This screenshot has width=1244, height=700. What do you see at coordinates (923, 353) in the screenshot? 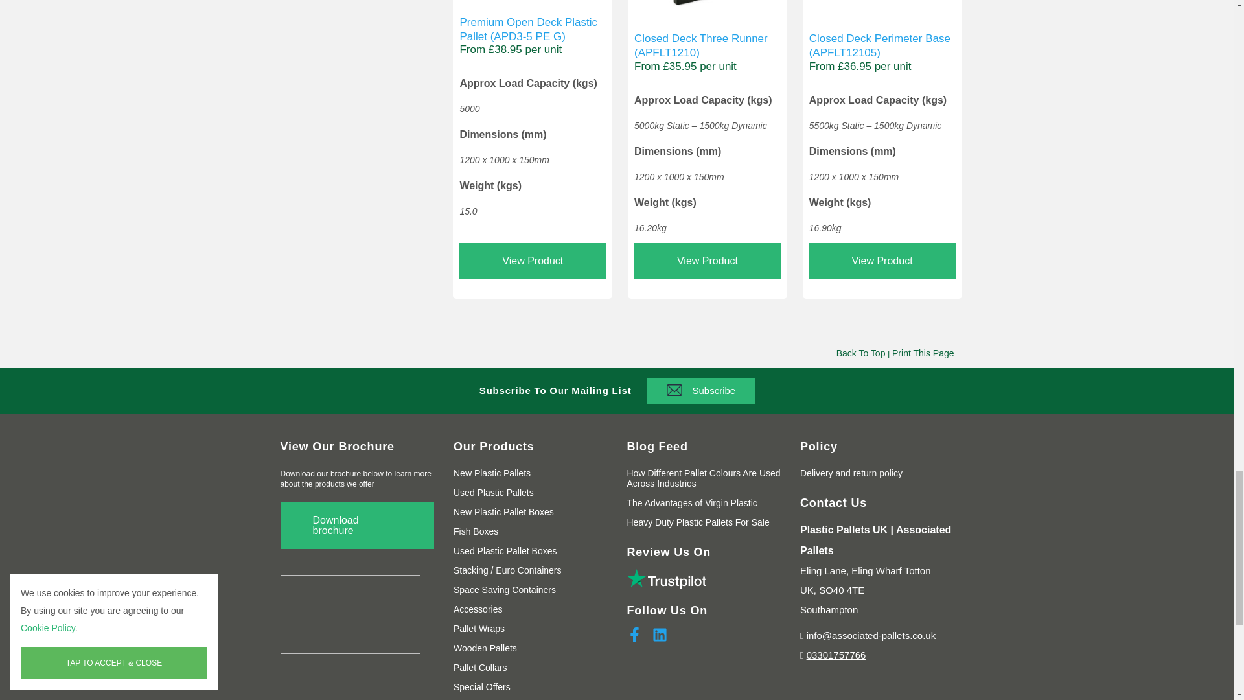
I see `Print This Page` at bounding box center [923, 353].